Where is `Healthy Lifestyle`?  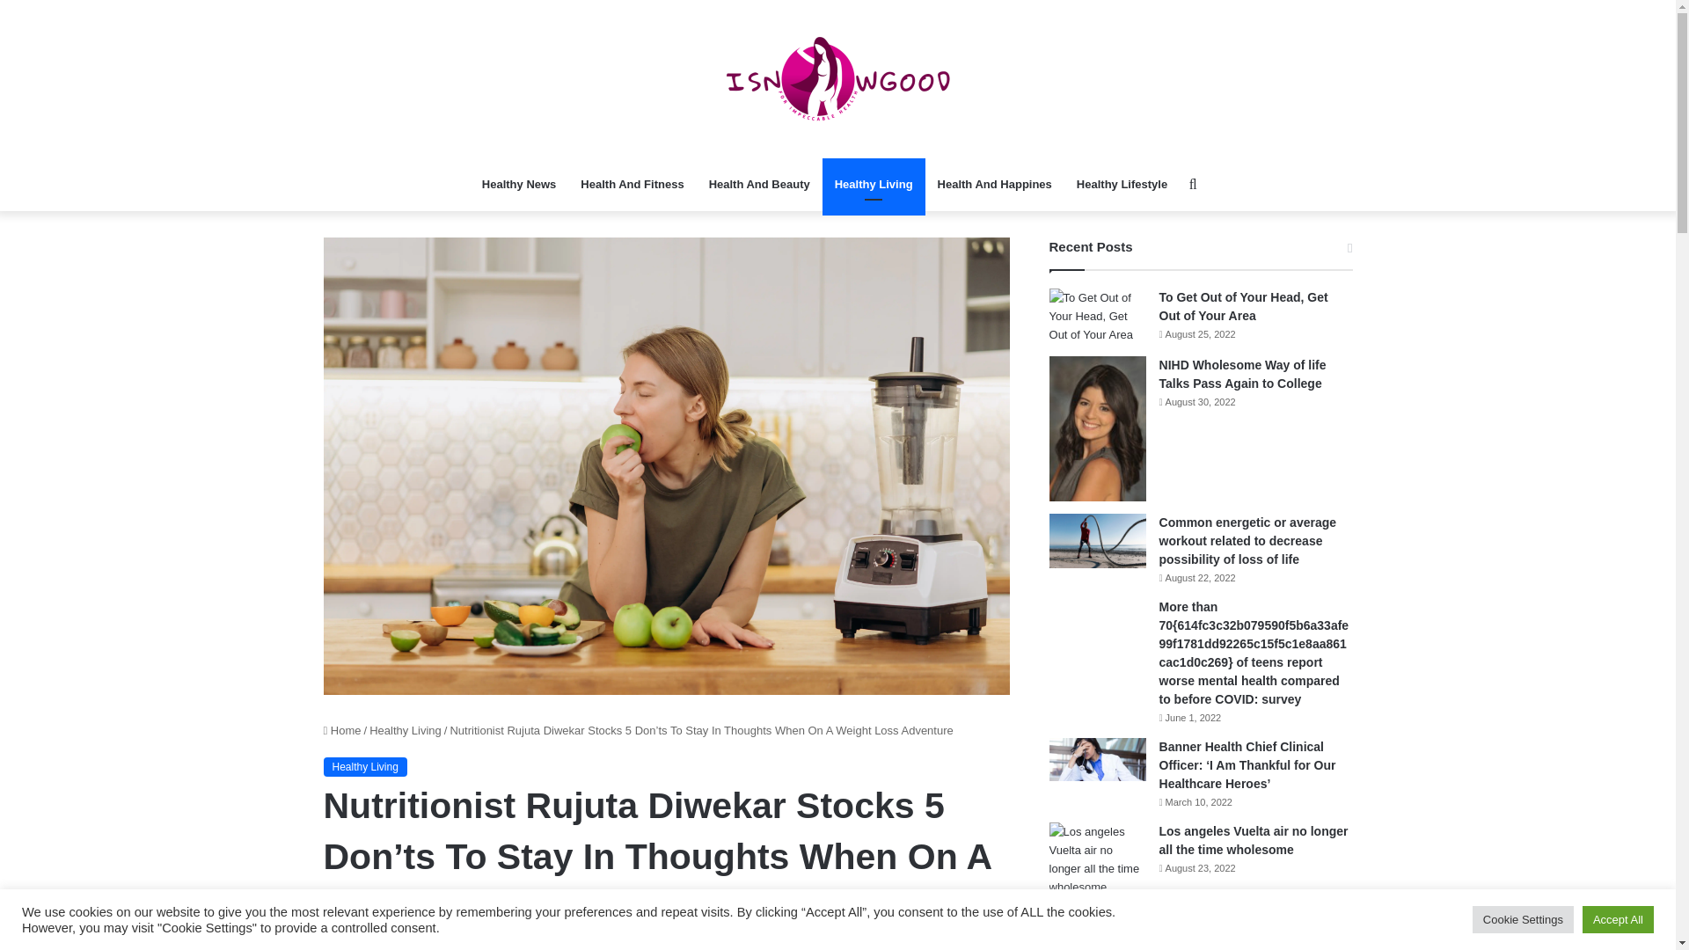 Healthy Lifestyle is located at coordinates (1121, 185).